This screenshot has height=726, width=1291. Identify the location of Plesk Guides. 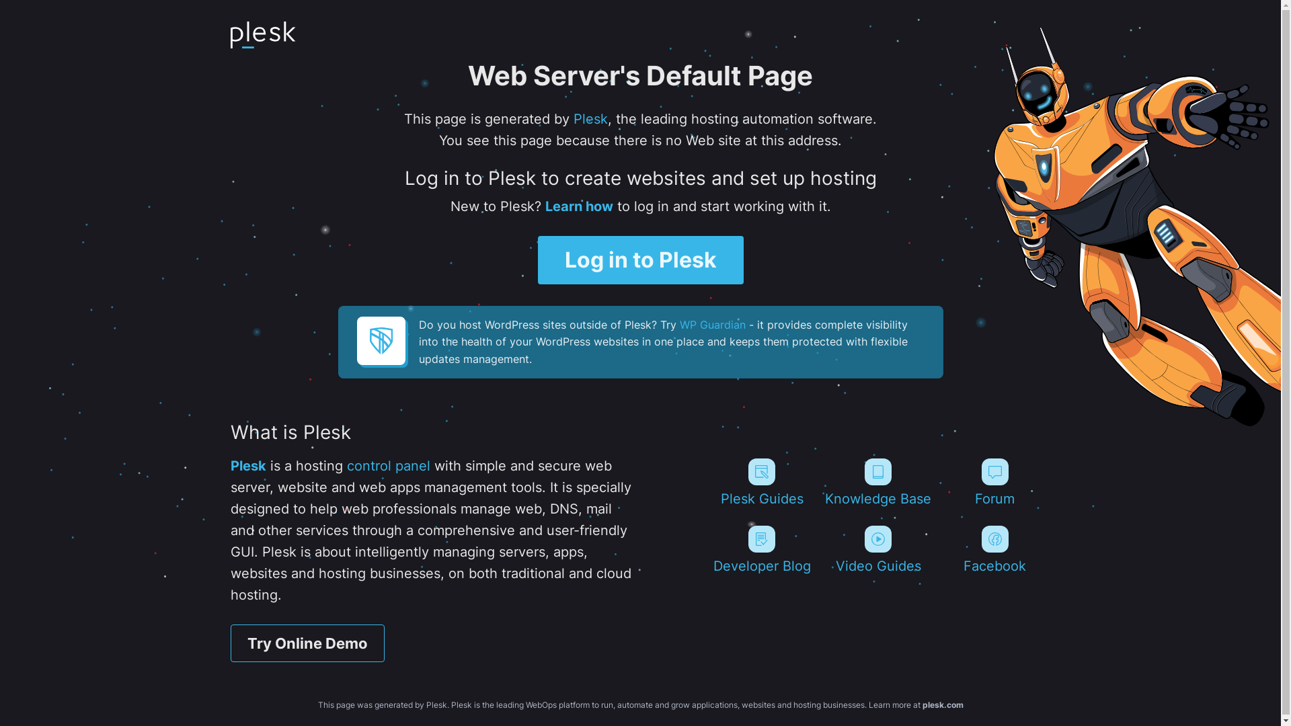
(761, 483).